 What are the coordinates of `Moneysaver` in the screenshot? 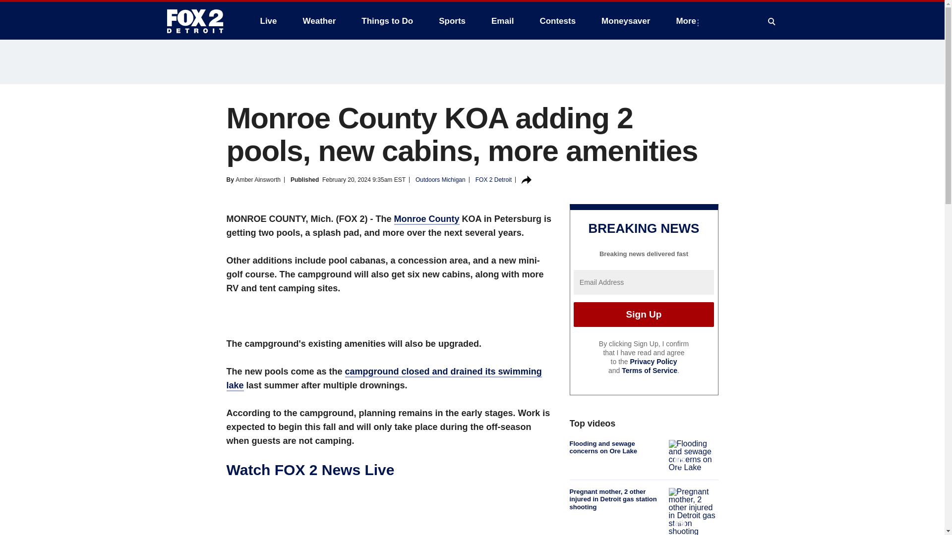 It's located at (625, 21).